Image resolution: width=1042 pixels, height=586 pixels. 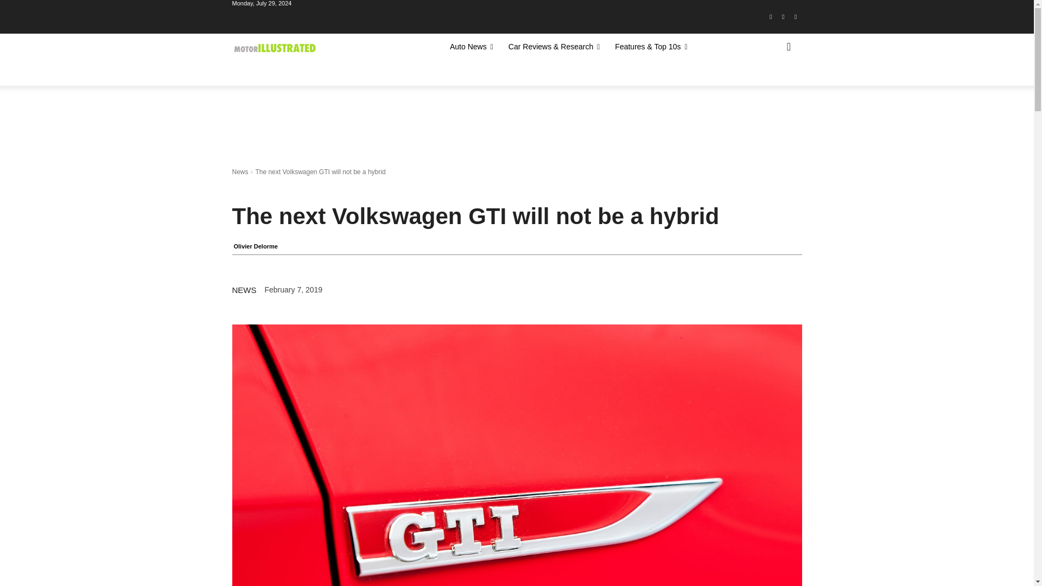 What do you see at coordinates (240, 171) in the screenshot?
I see `View all posts in News` at bounding box center [240, 171].